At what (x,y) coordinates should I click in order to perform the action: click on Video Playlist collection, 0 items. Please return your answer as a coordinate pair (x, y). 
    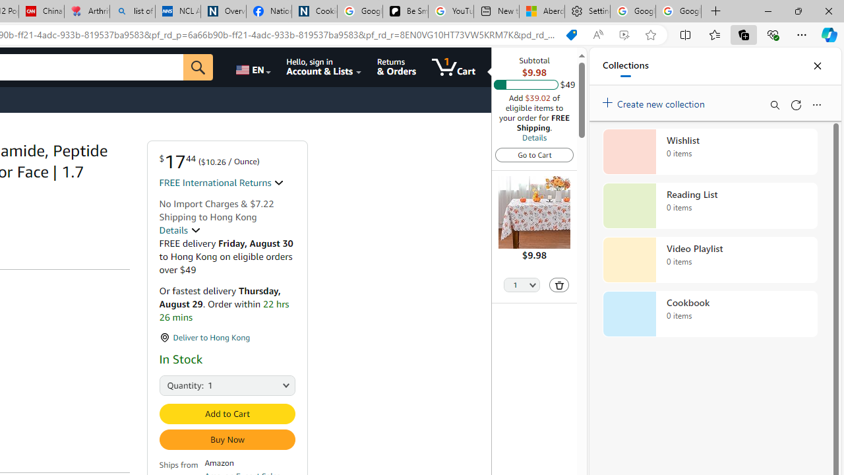
    Looking at the image, I should click on (709, 260).